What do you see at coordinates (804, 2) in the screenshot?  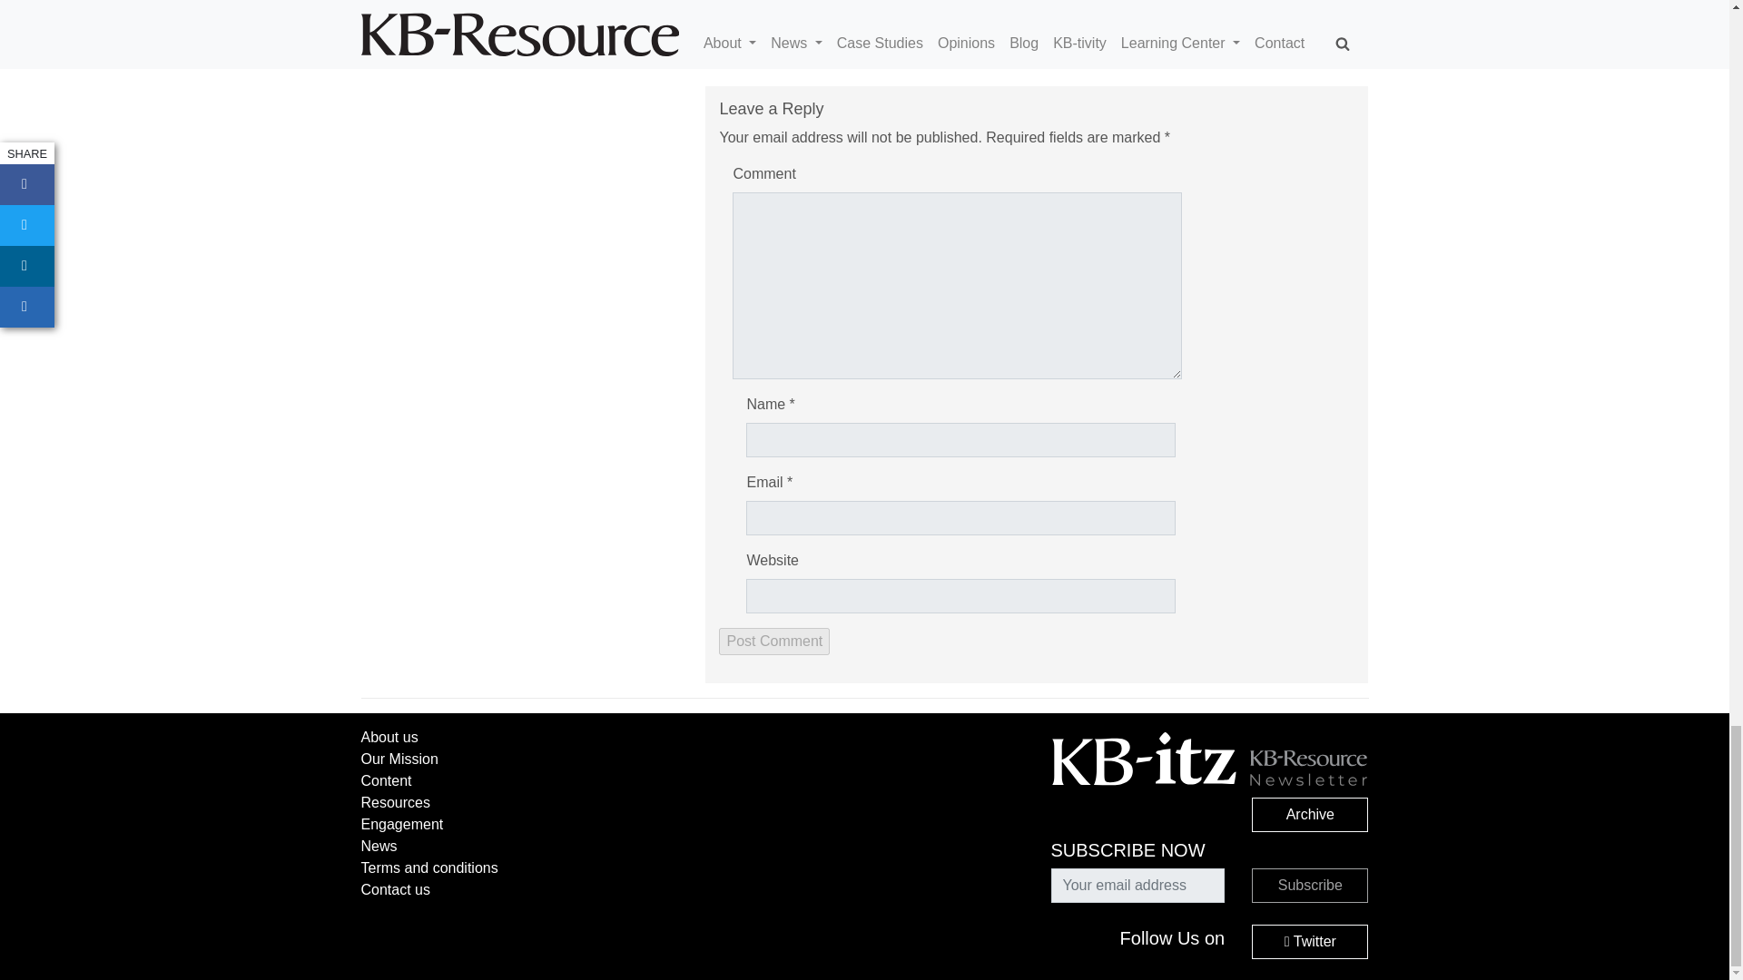 I see `finance` at bounding box center [804, 2].